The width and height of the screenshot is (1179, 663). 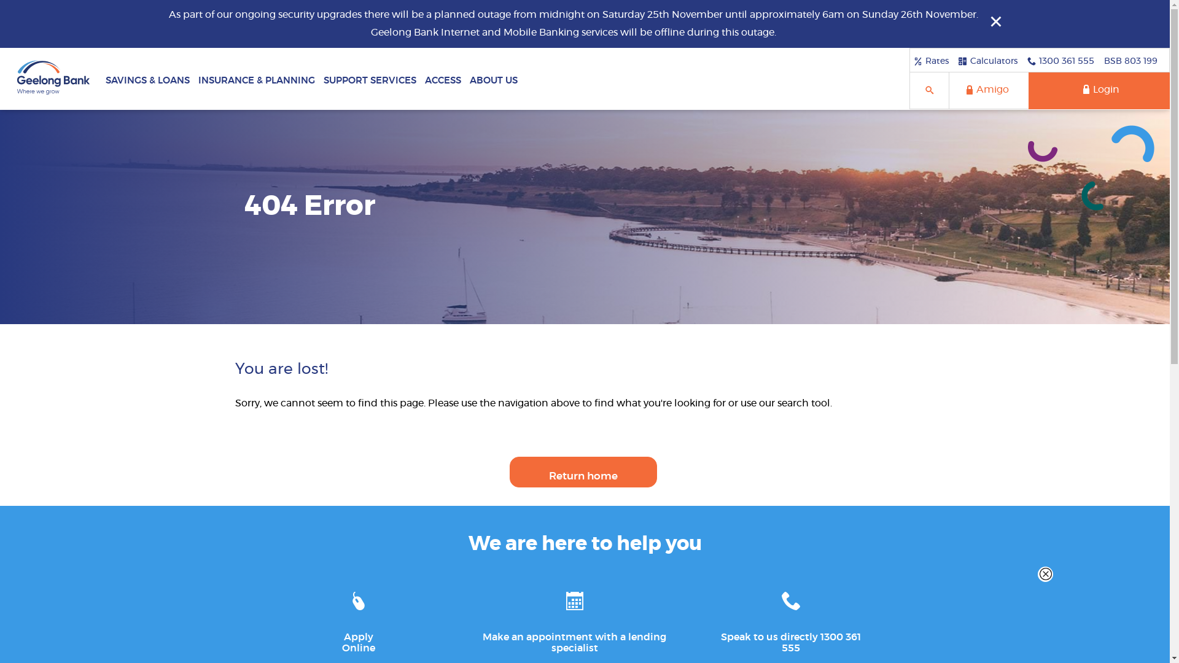 I want to click on SAVINGS & LOANS, so click(x=147, y=79).